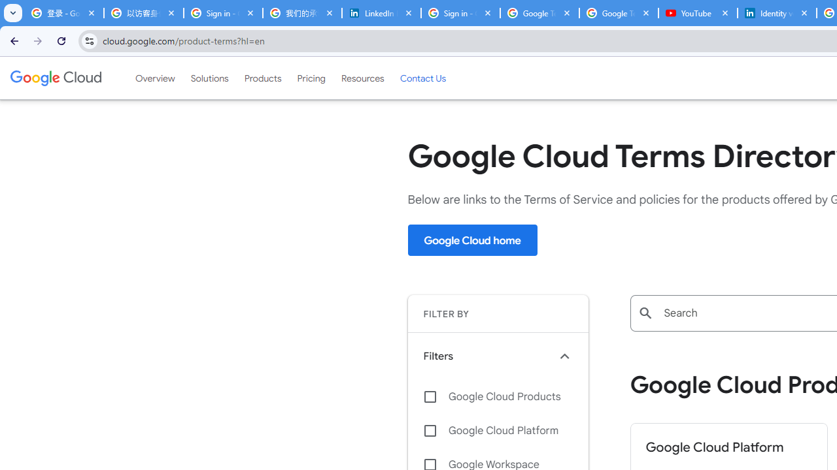 This screenshot has height=470, width=837. What do you see at coordinates (209, 78) in the screenshot?
I see `Solutions` at bounding box center [209, 78].